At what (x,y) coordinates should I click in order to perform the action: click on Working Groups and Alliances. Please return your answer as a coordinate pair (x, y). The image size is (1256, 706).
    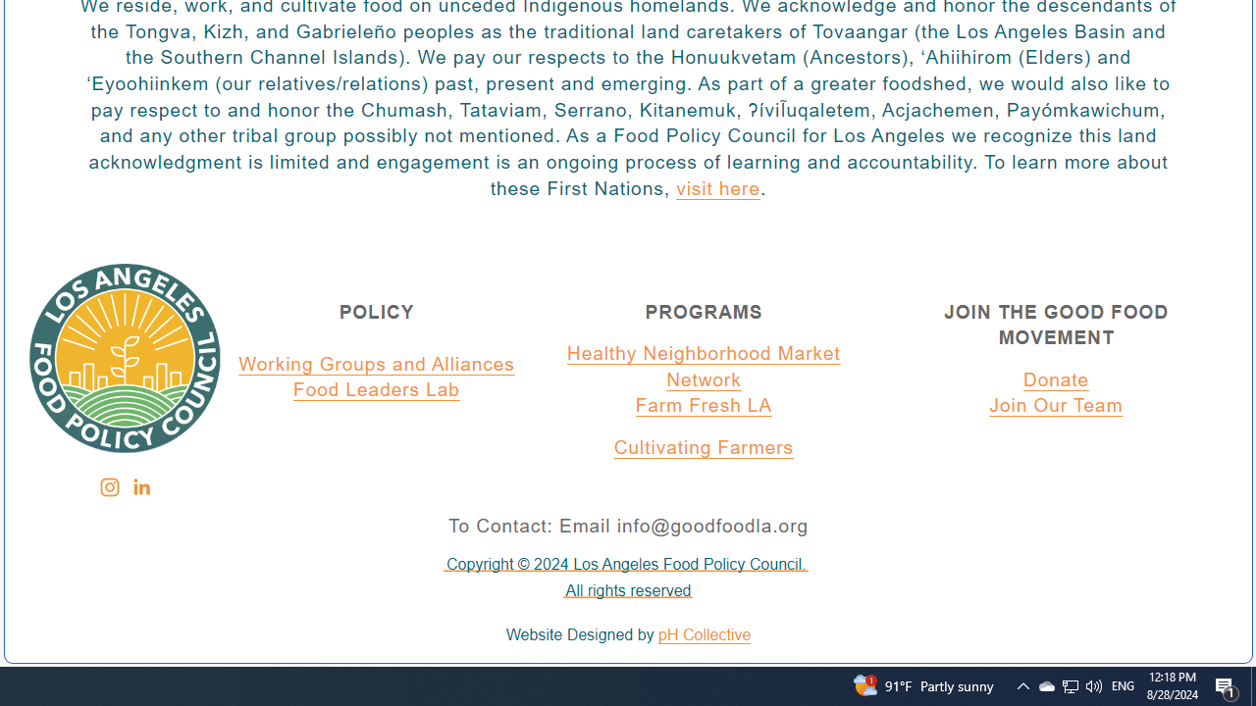
    Looking at the image, I should click on (377, 364).